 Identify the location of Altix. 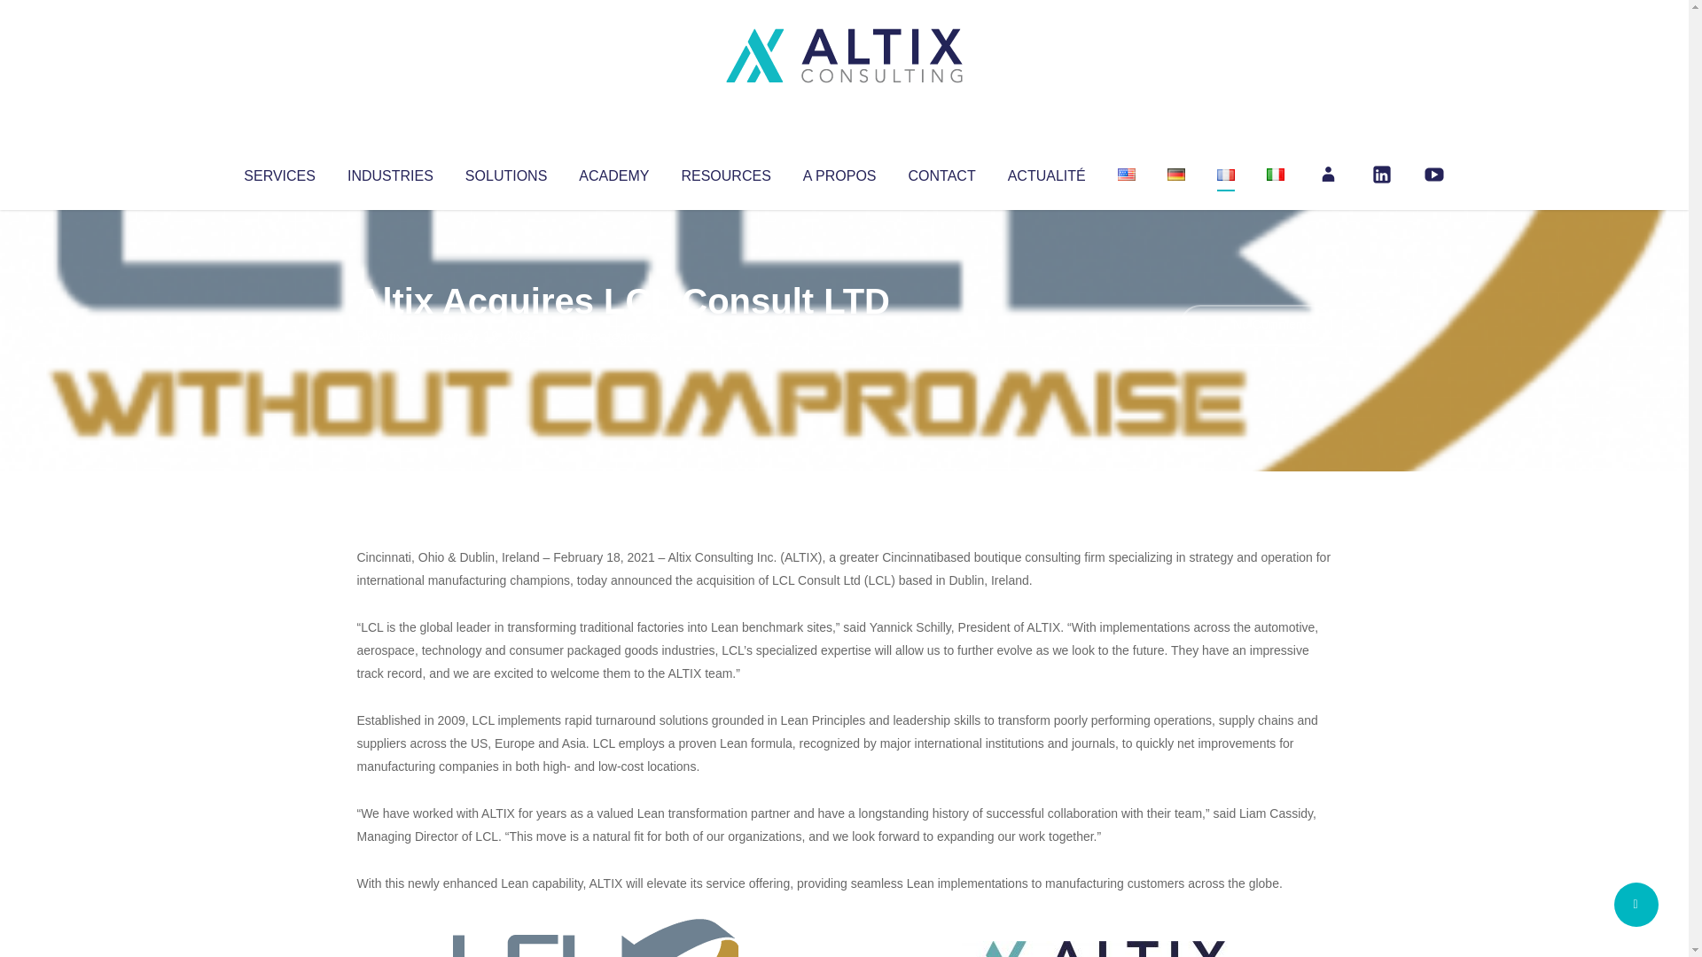
(390, 337).